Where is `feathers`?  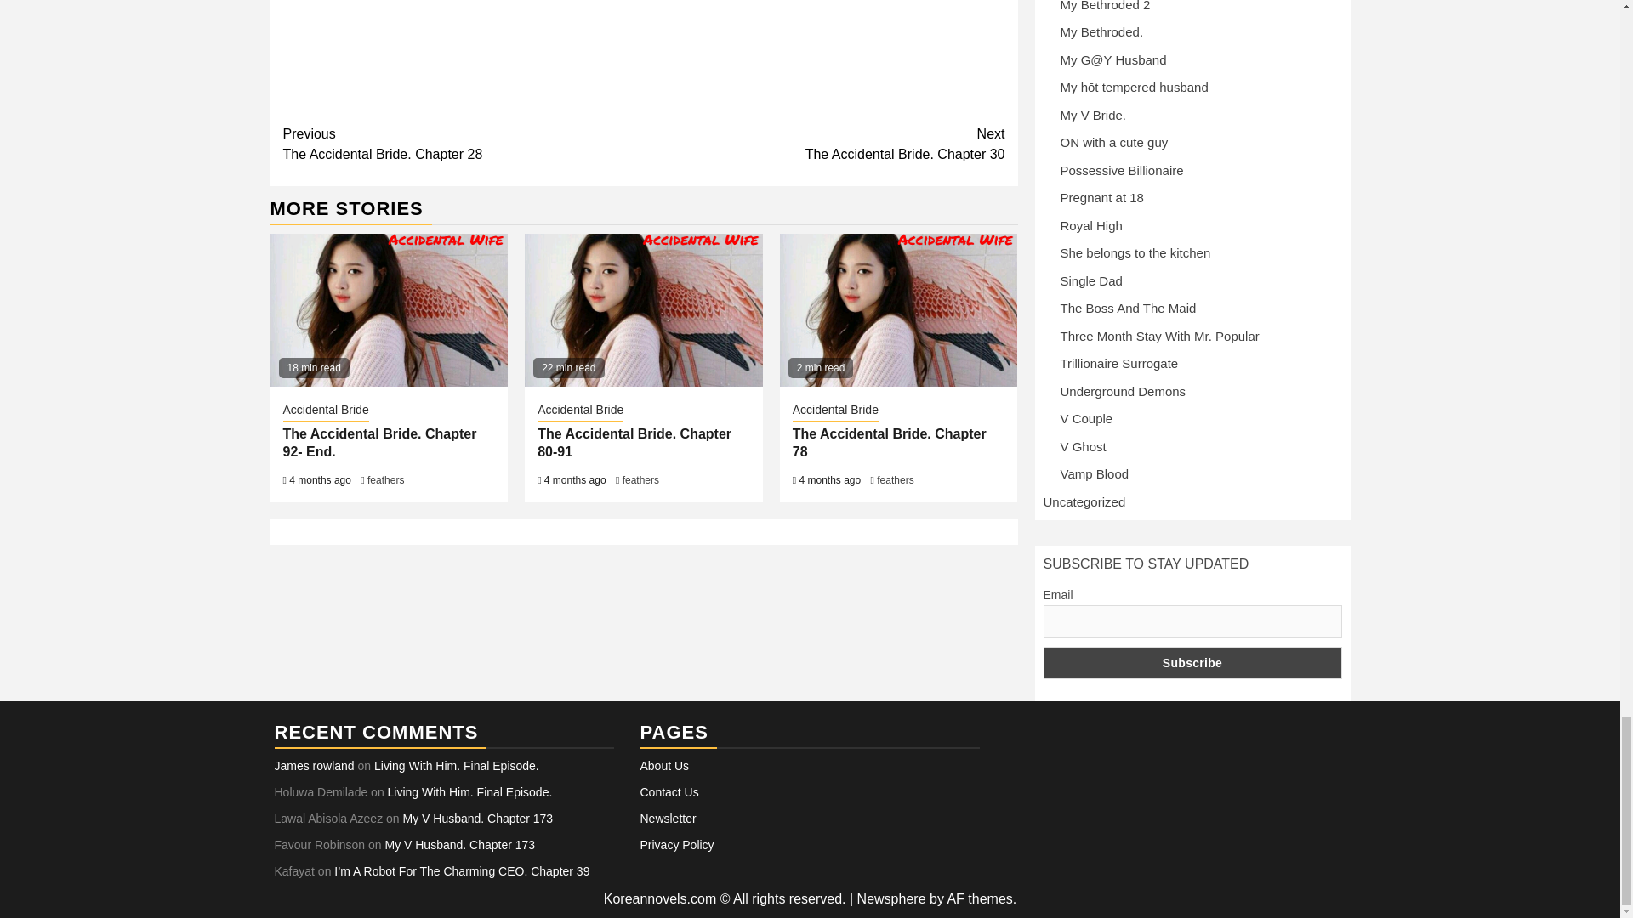 feathers is located at coordinates (895, 480).